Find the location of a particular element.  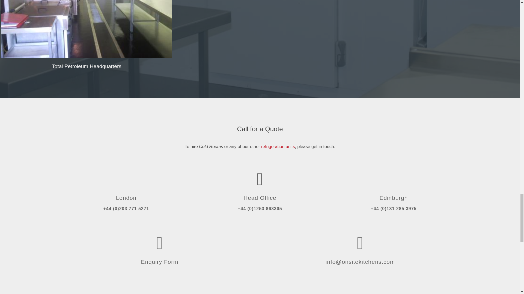

Enquiry Form is located at coordinates (160, 249).